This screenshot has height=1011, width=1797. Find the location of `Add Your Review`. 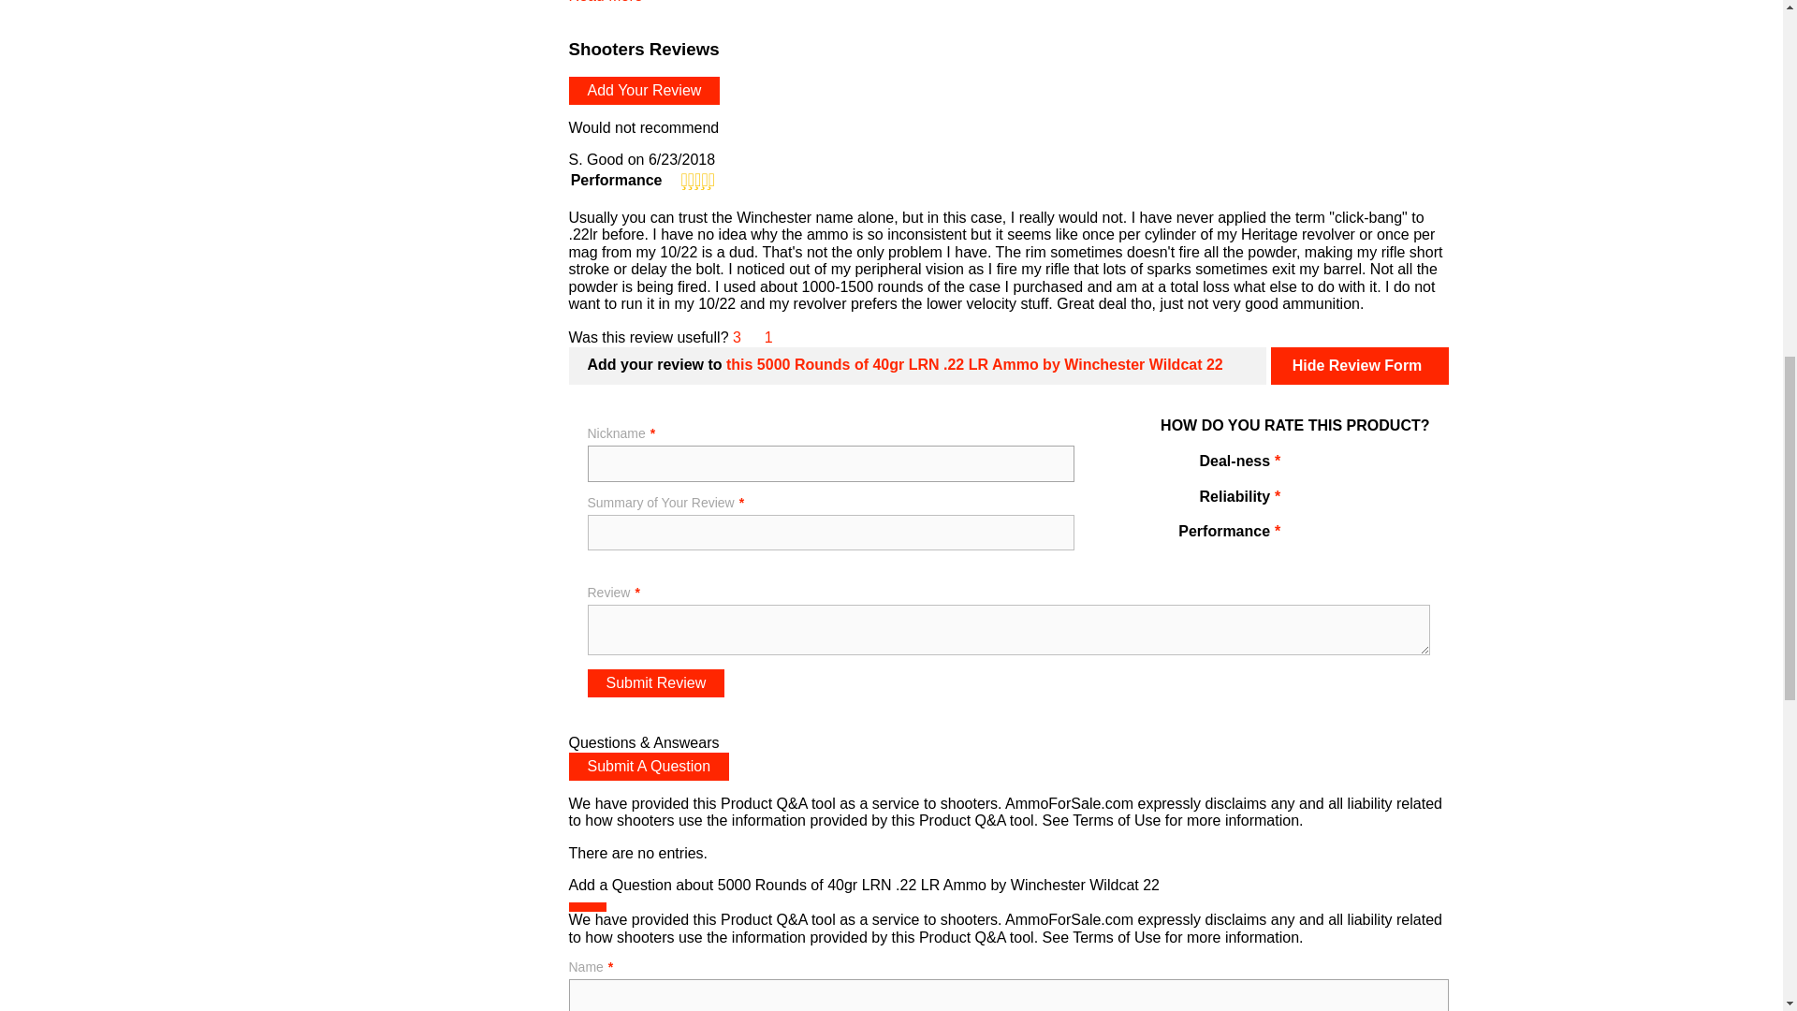

Add Your Review is located at coordinates (644, 91).